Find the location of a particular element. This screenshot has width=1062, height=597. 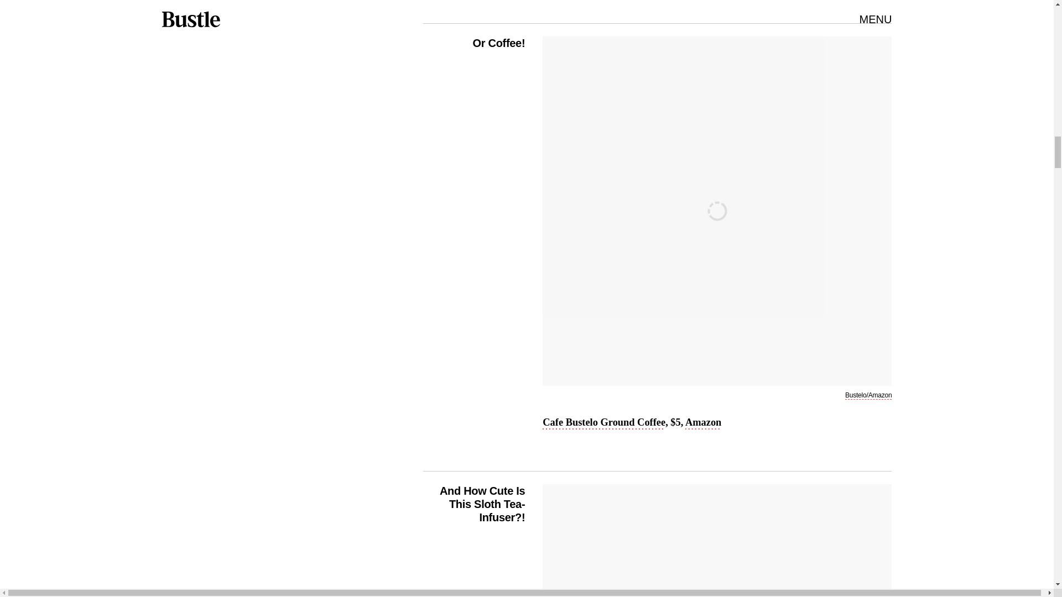

Cafe Bustelo Ground Coffee is located at coordinates (604, 423).